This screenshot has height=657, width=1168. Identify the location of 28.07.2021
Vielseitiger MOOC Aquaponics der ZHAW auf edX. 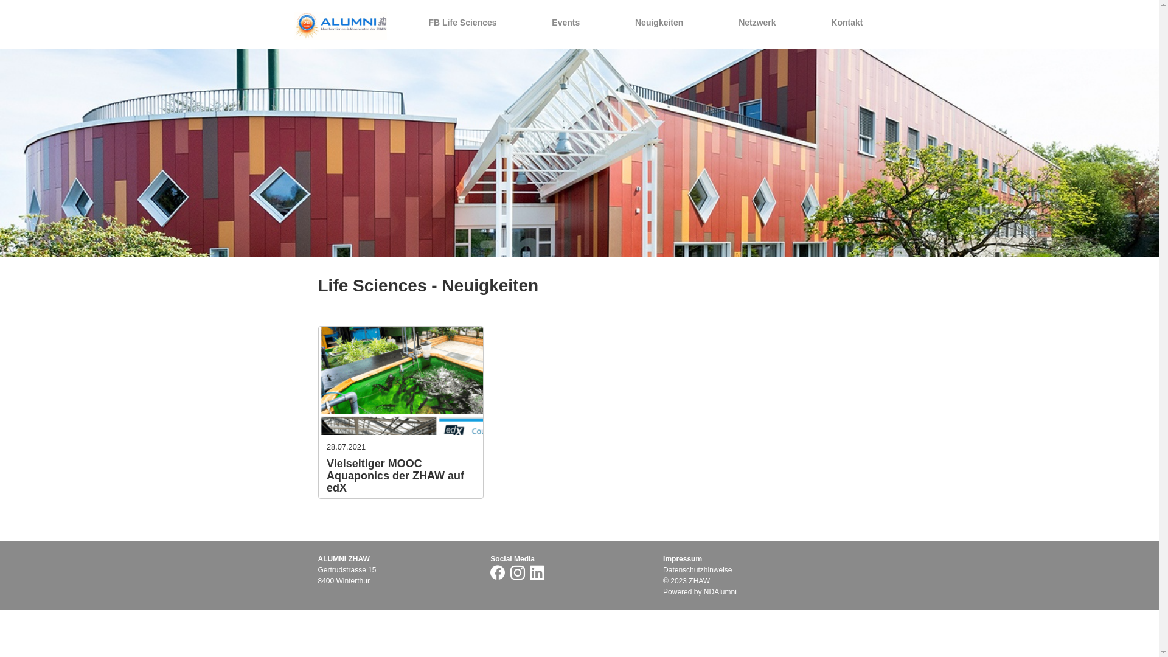
(400, 412).